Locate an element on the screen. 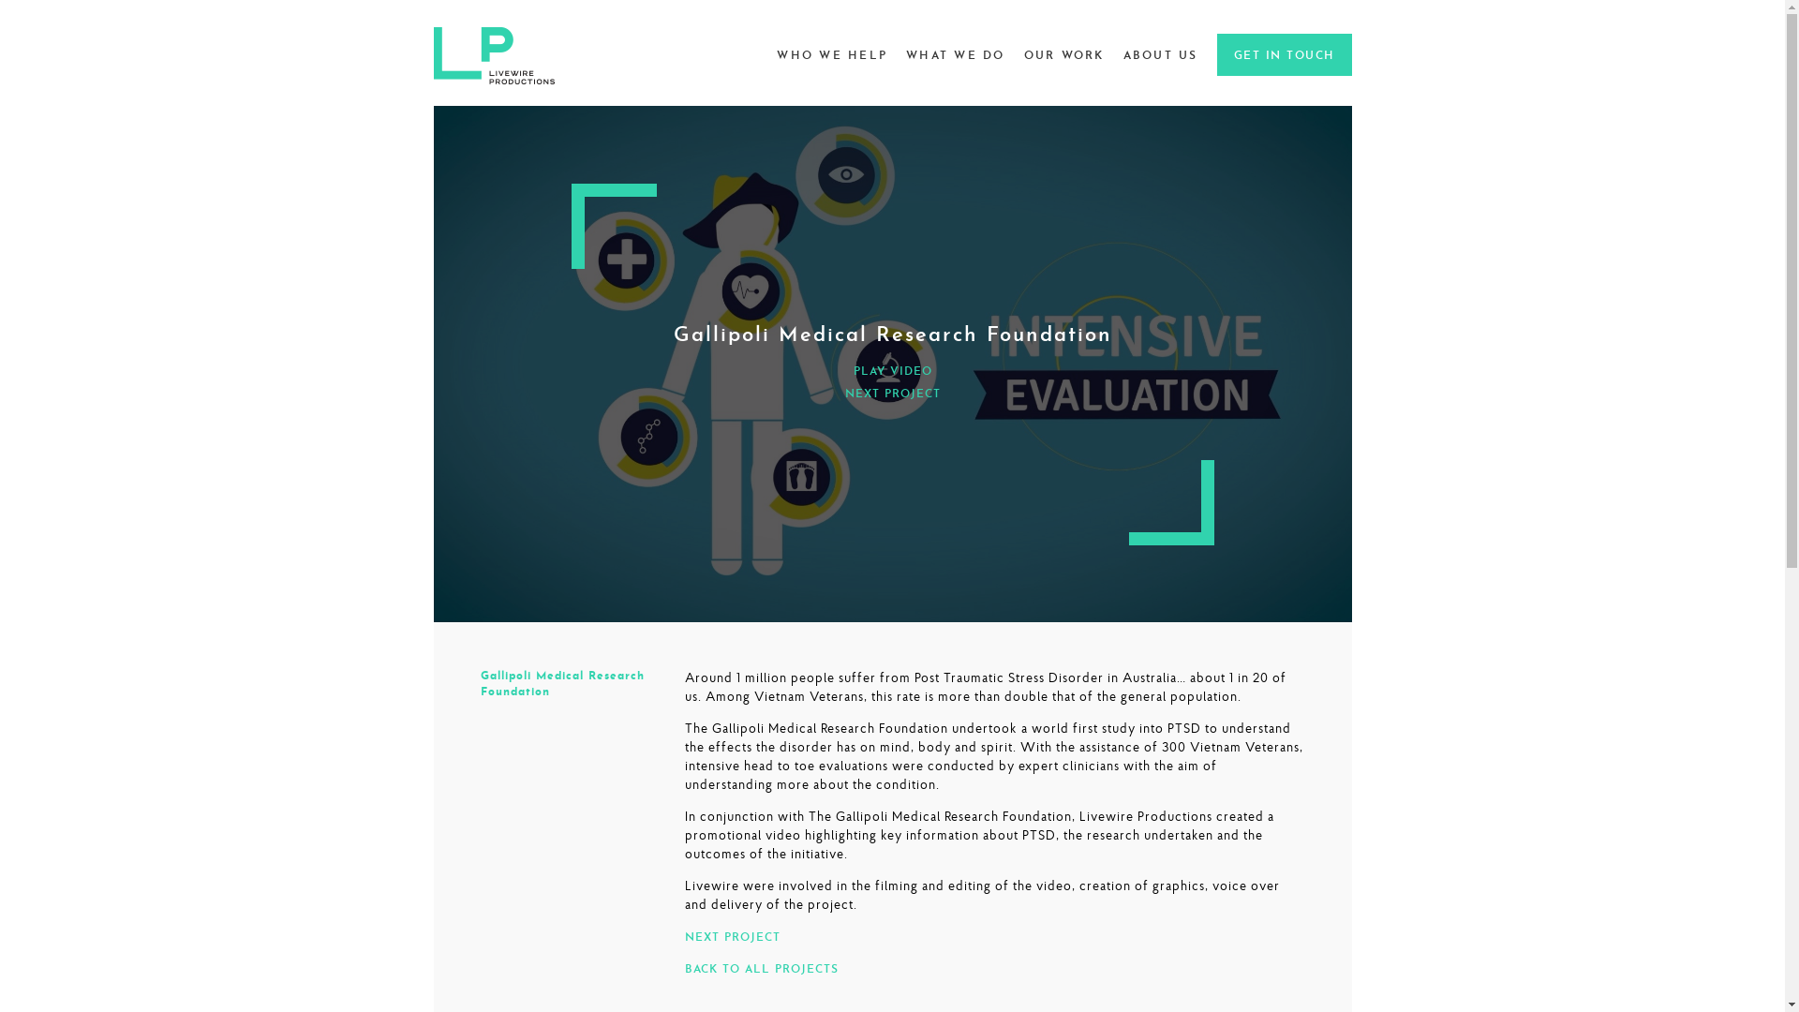 The height and width of the screenshot is (1012, 1799). NEXT PROJECT is located at coordinates (732, 938).